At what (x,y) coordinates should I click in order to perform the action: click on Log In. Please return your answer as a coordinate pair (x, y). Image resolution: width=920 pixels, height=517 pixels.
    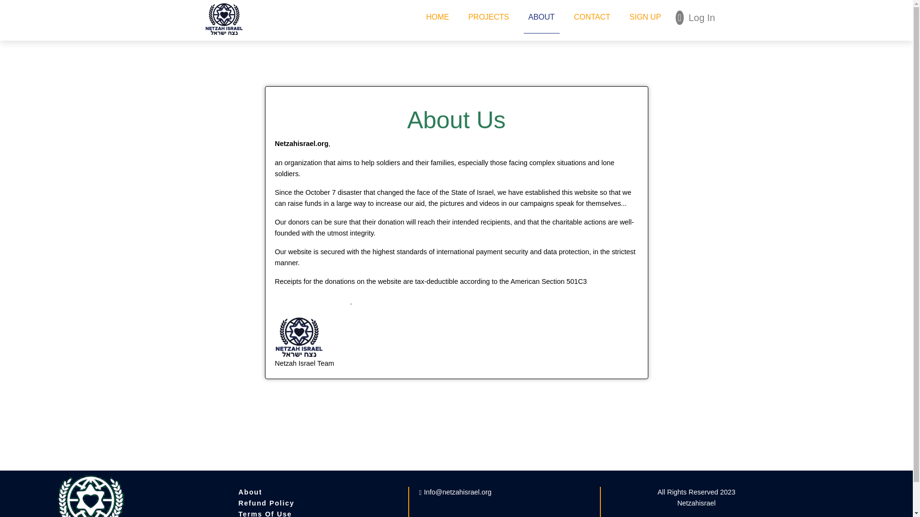
    Looking at the image, I should click on (695, 18).